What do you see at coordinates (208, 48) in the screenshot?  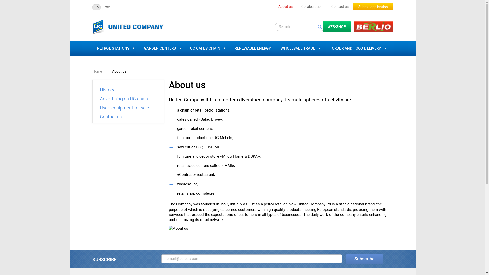 I see `UC CAFES CHAIN` at bounding box center [208, 48].